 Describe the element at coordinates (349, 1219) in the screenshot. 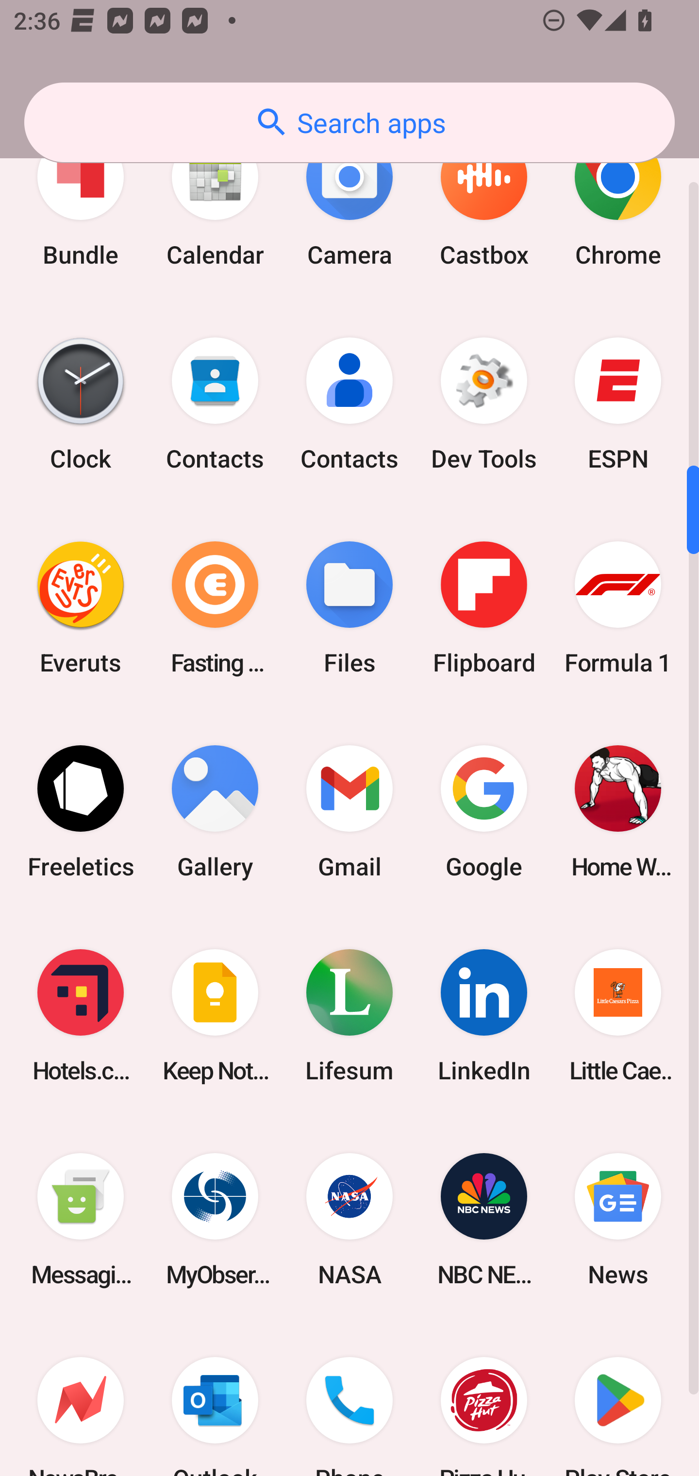

I see `NASA` at that location.